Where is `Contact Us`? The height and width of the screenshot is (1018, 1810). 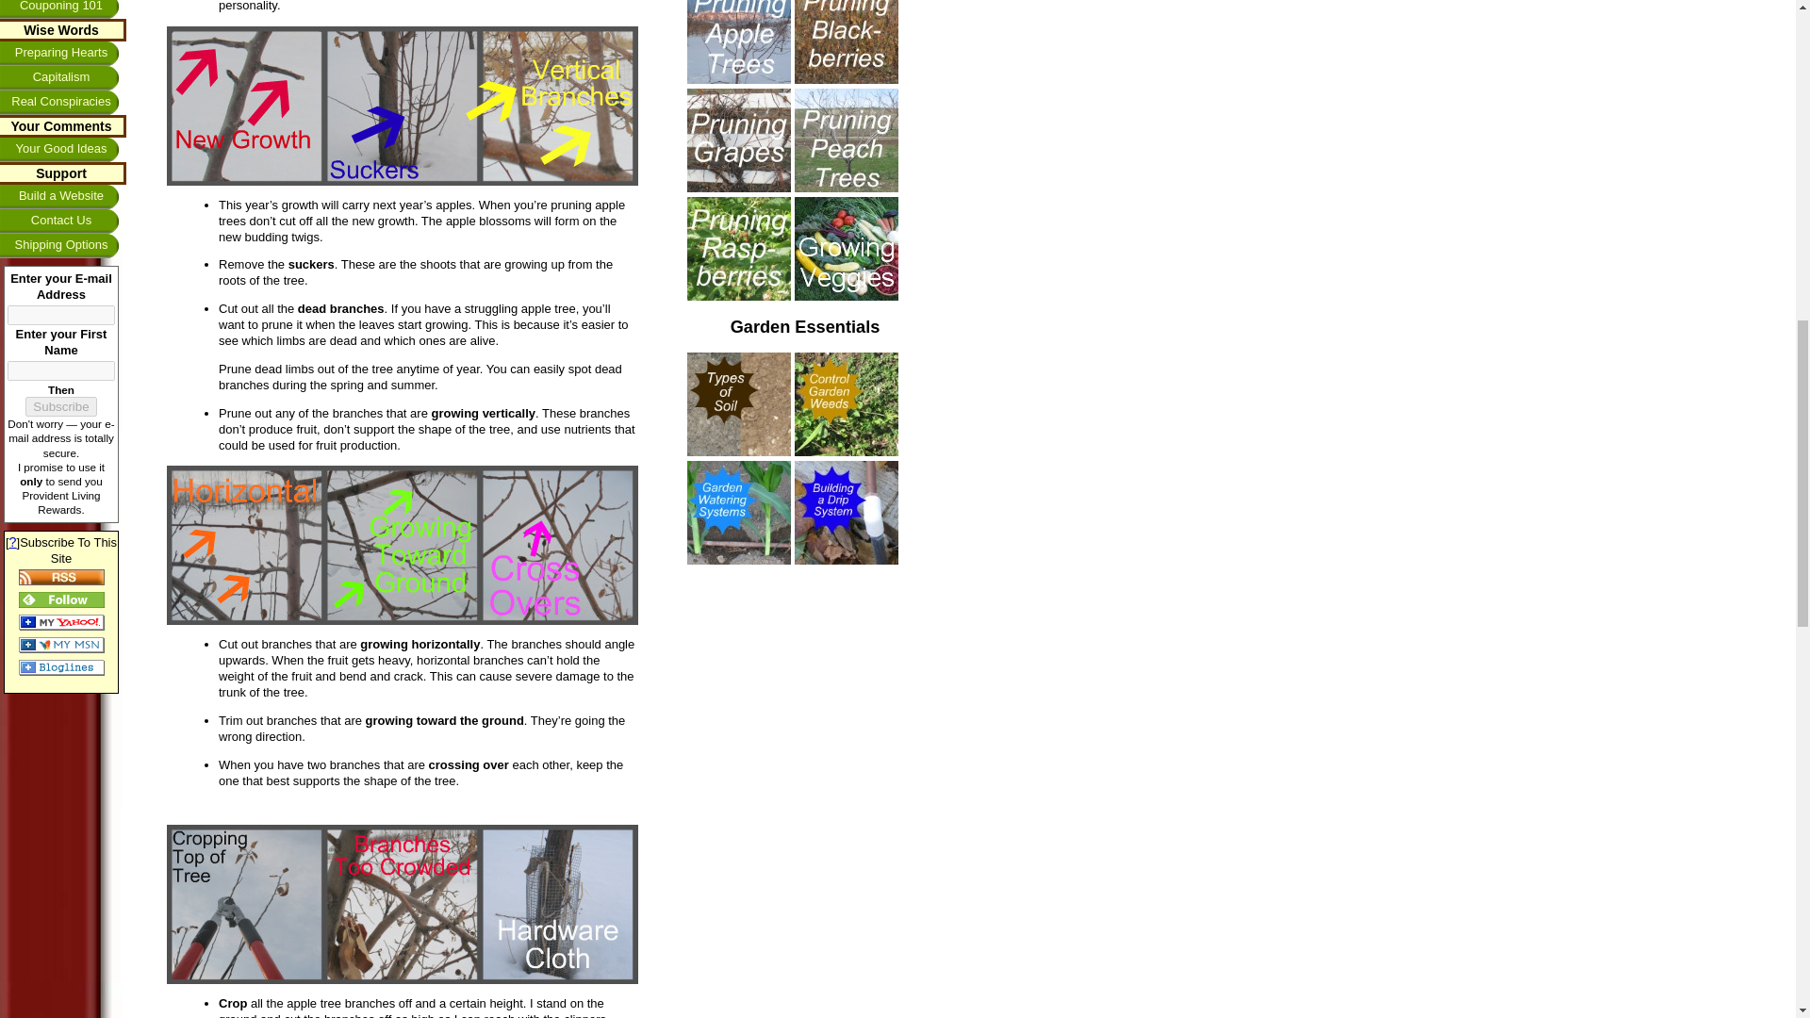
Contact Us is located at coordinates (63, 222).